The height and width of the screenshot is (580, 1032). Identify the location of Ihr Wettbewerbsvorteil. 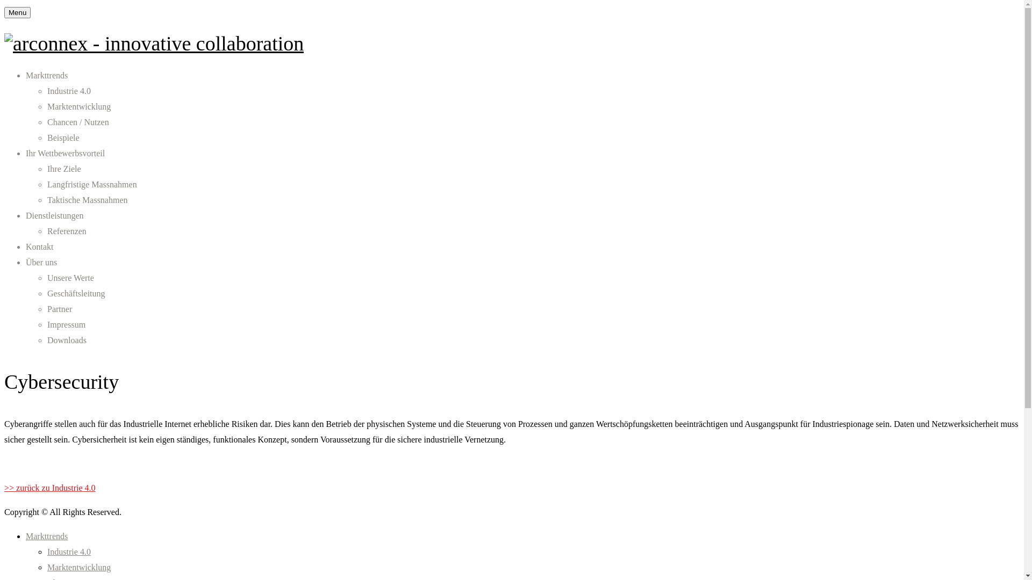
(66, 154).